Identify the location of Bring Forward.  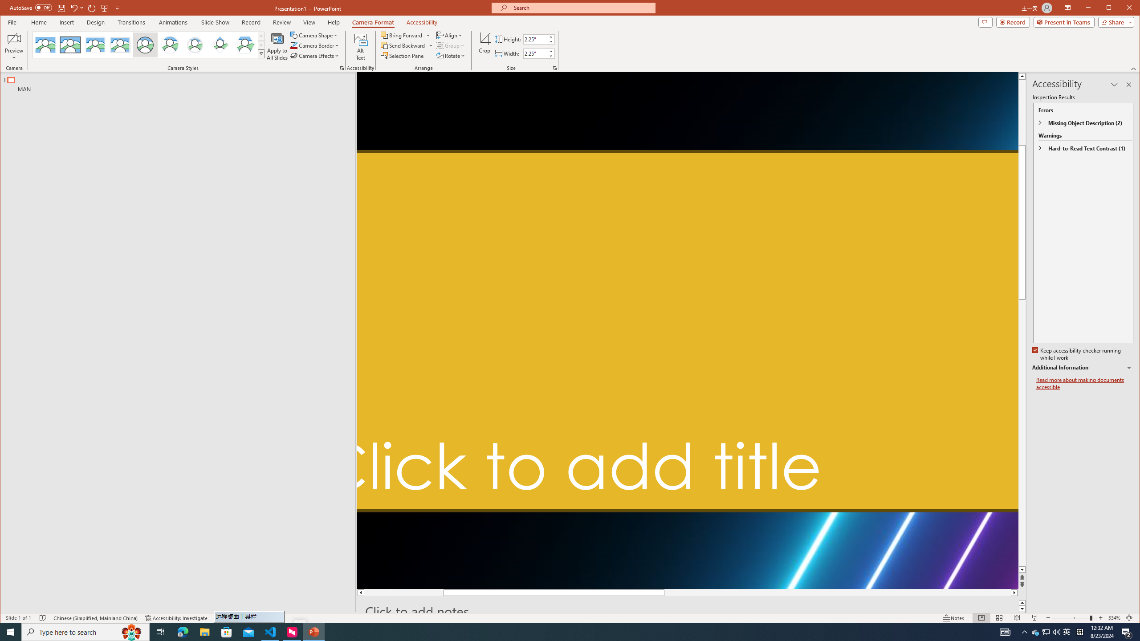
(402, 35).